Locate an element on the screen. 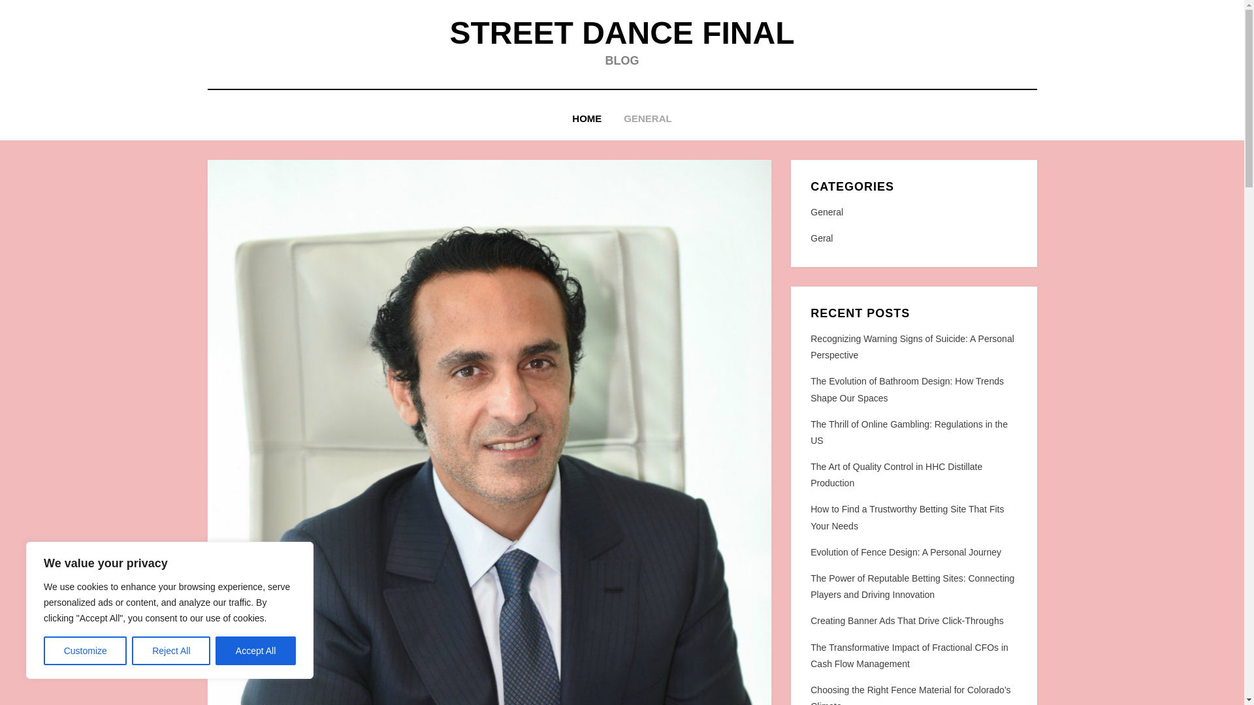 The width and height of the screenshot is (1254, 705). Accept All is located at coordinates (256, 651).